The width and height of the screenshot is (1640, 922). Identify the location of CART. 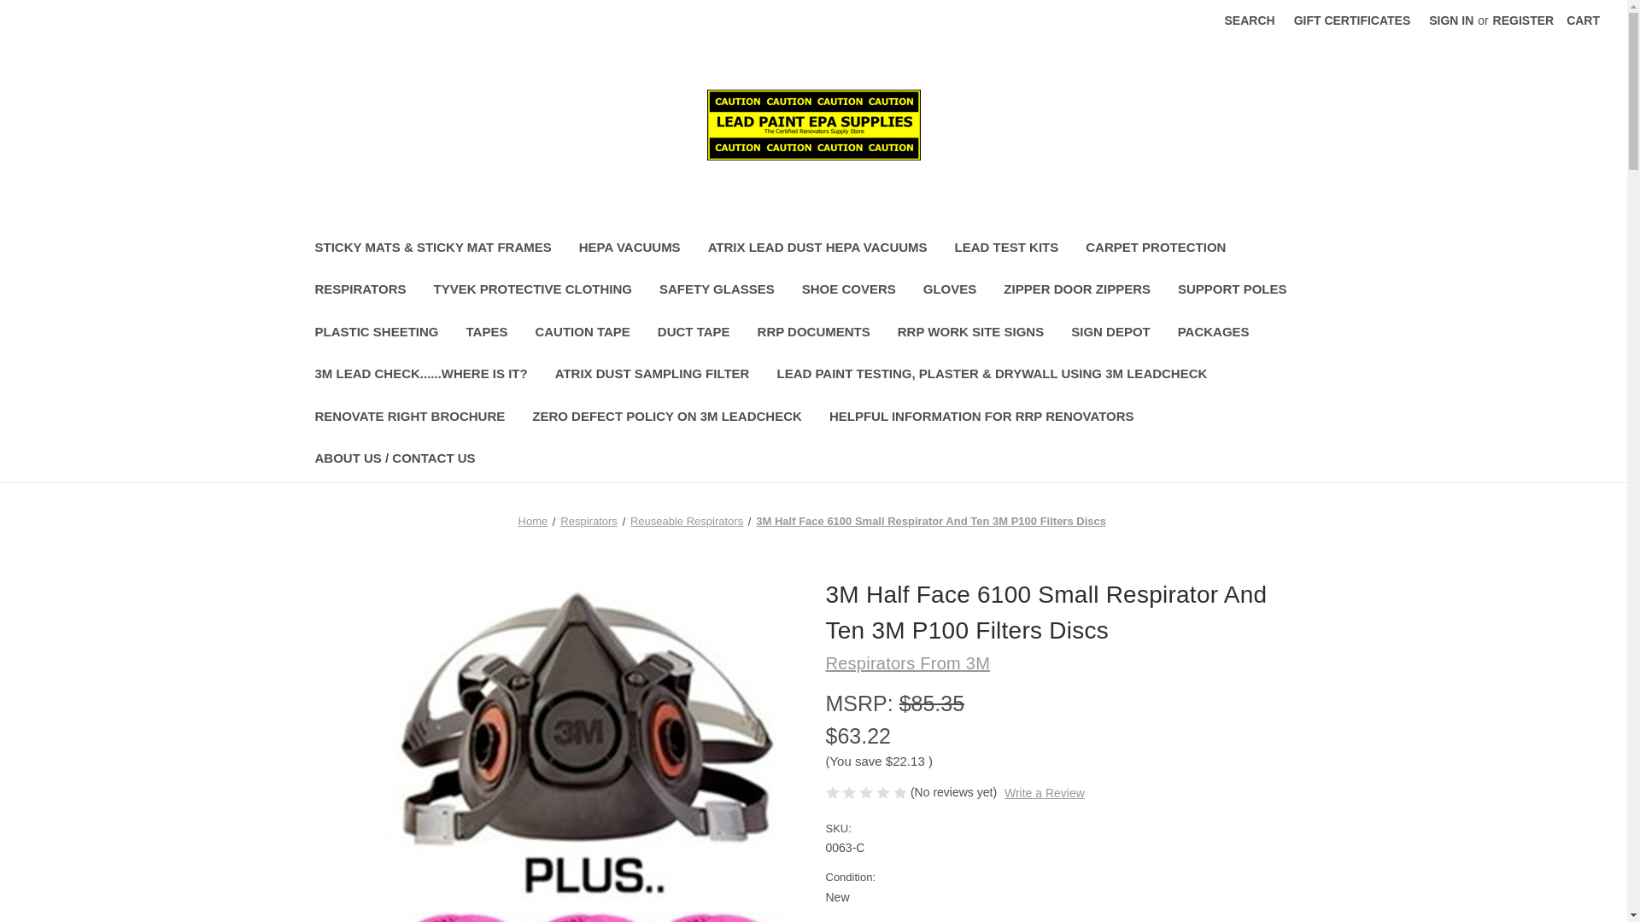
(1582, 20).